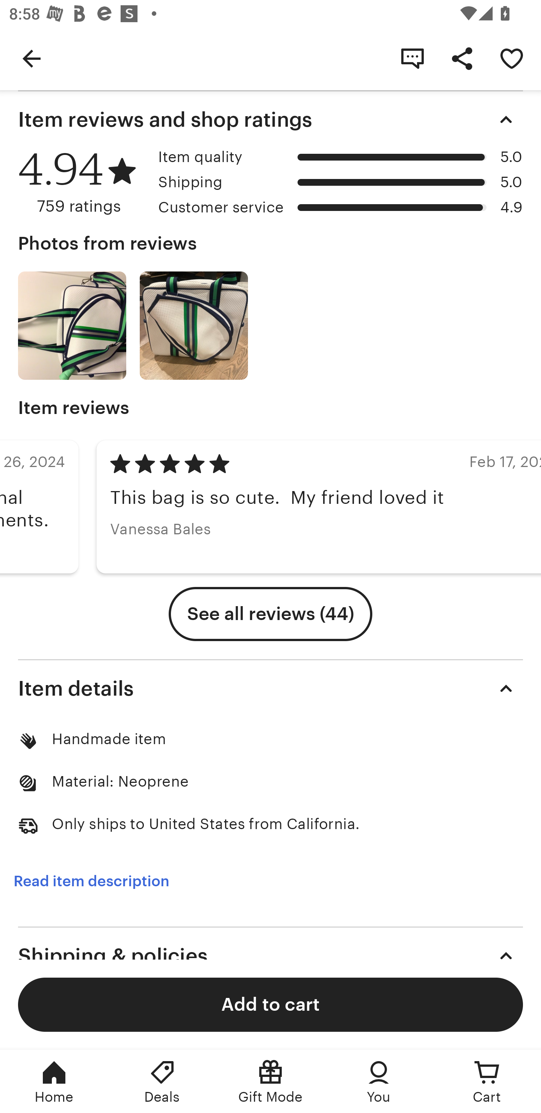 The width and height of the screenshot is (541, 1113). I want to click on You, so click(379, 1081).